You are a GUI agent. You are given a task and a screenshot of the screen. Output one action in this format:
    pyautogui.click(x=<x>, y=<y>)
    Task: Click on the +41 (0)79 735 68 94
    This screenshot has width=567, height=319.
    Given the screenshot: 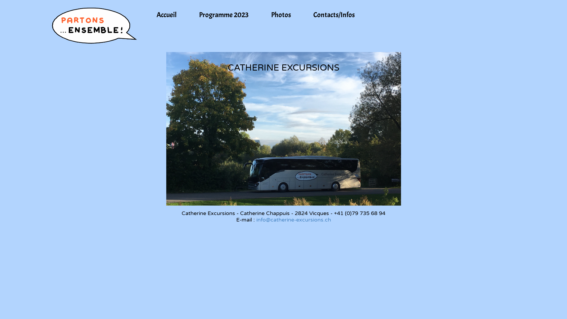 What is the action you would take?
    pyautogui.click(x=360, y=213)
    